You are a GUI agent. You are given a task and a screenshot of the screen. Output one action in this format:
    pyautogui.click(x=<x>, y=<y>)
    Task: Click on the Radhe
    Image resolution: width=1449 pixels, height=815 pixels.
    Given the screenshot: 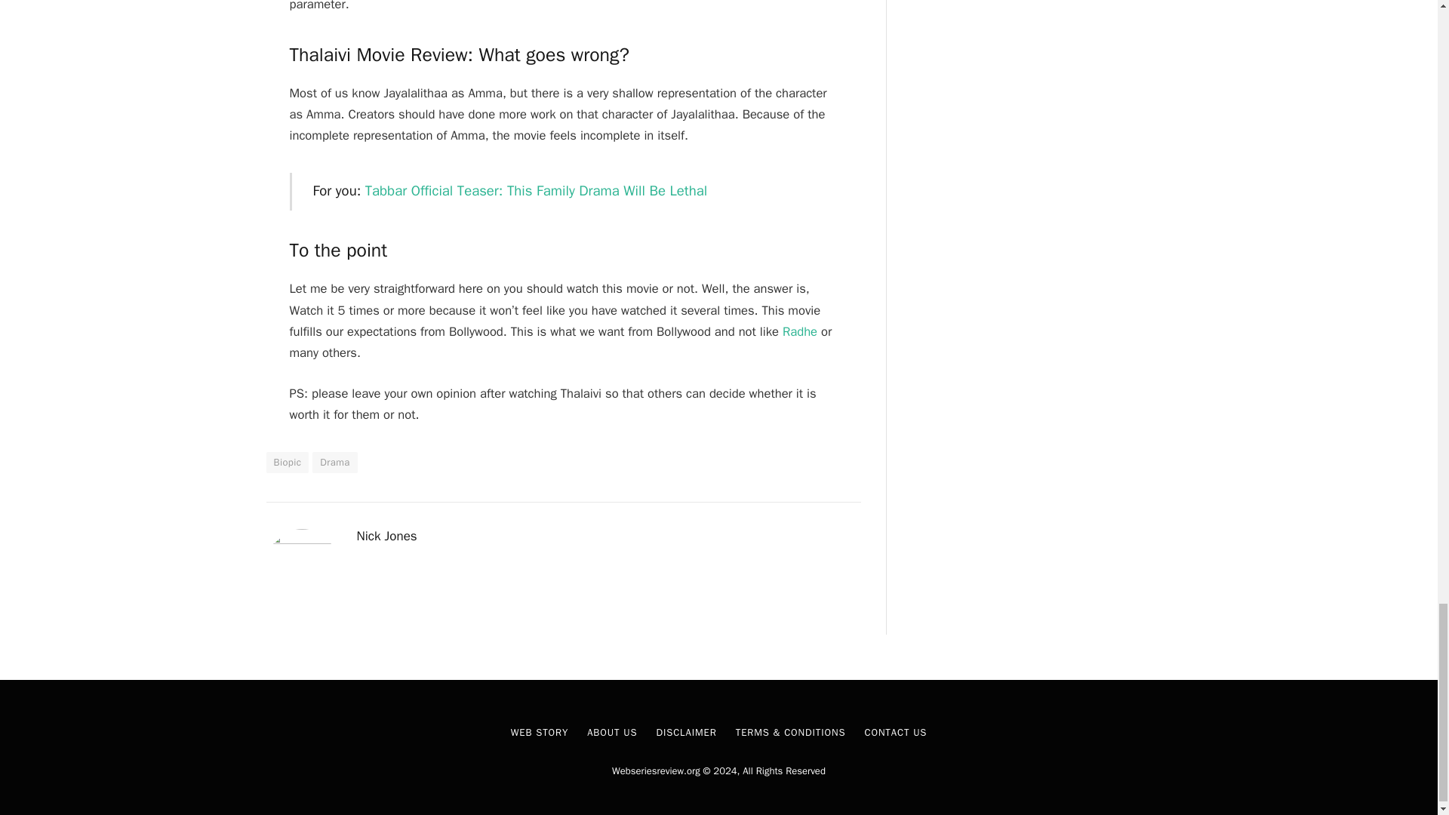 What is the action you would take?
    pyautogui.click(x=799, y=331)
    